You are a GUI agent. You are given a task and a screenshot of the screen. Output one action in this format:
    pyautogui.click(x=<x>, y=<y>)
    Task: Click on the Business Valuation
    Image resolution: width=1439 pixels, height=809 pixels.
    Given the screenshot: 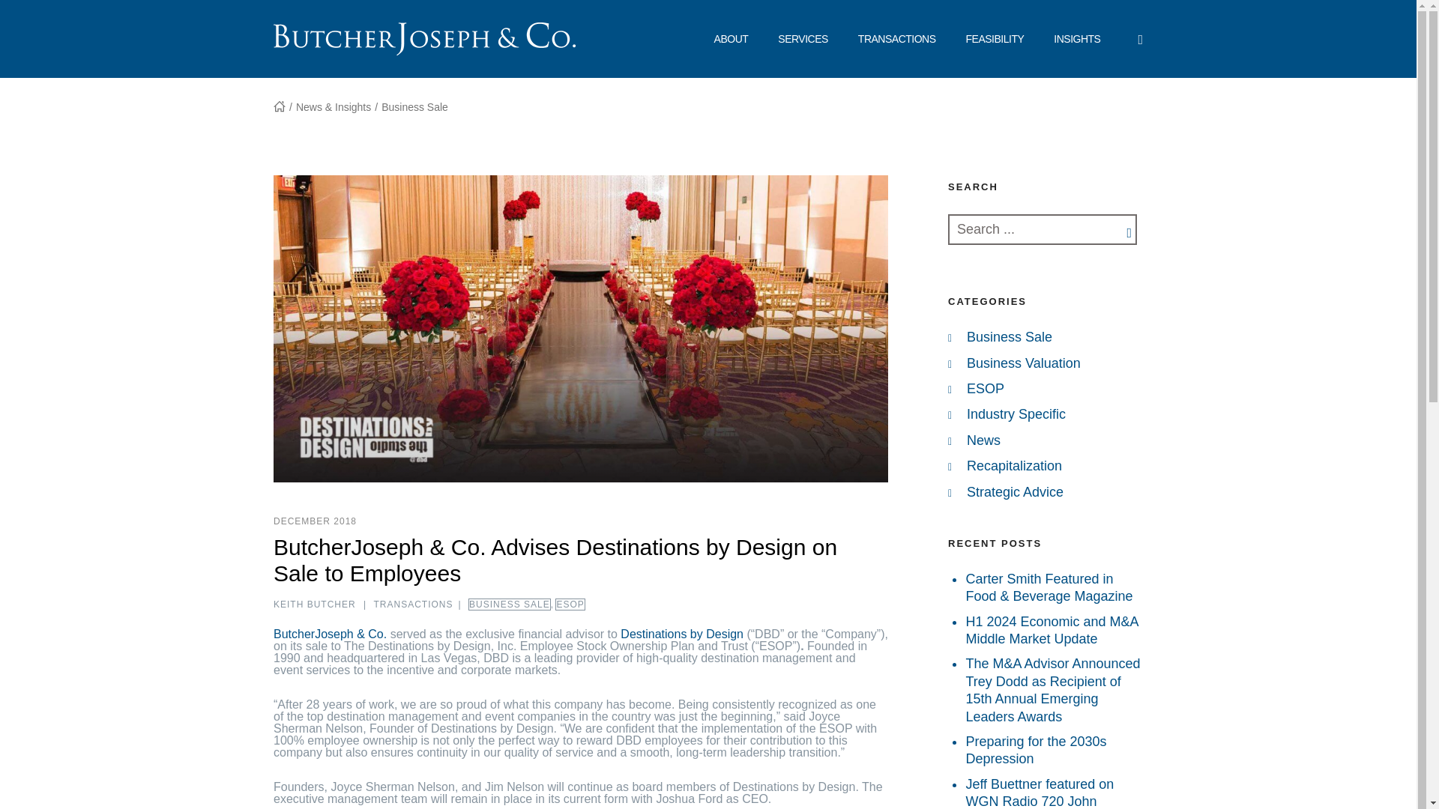 What is the action you would take?
    pyautogui.click(x=1024, y=363)
    